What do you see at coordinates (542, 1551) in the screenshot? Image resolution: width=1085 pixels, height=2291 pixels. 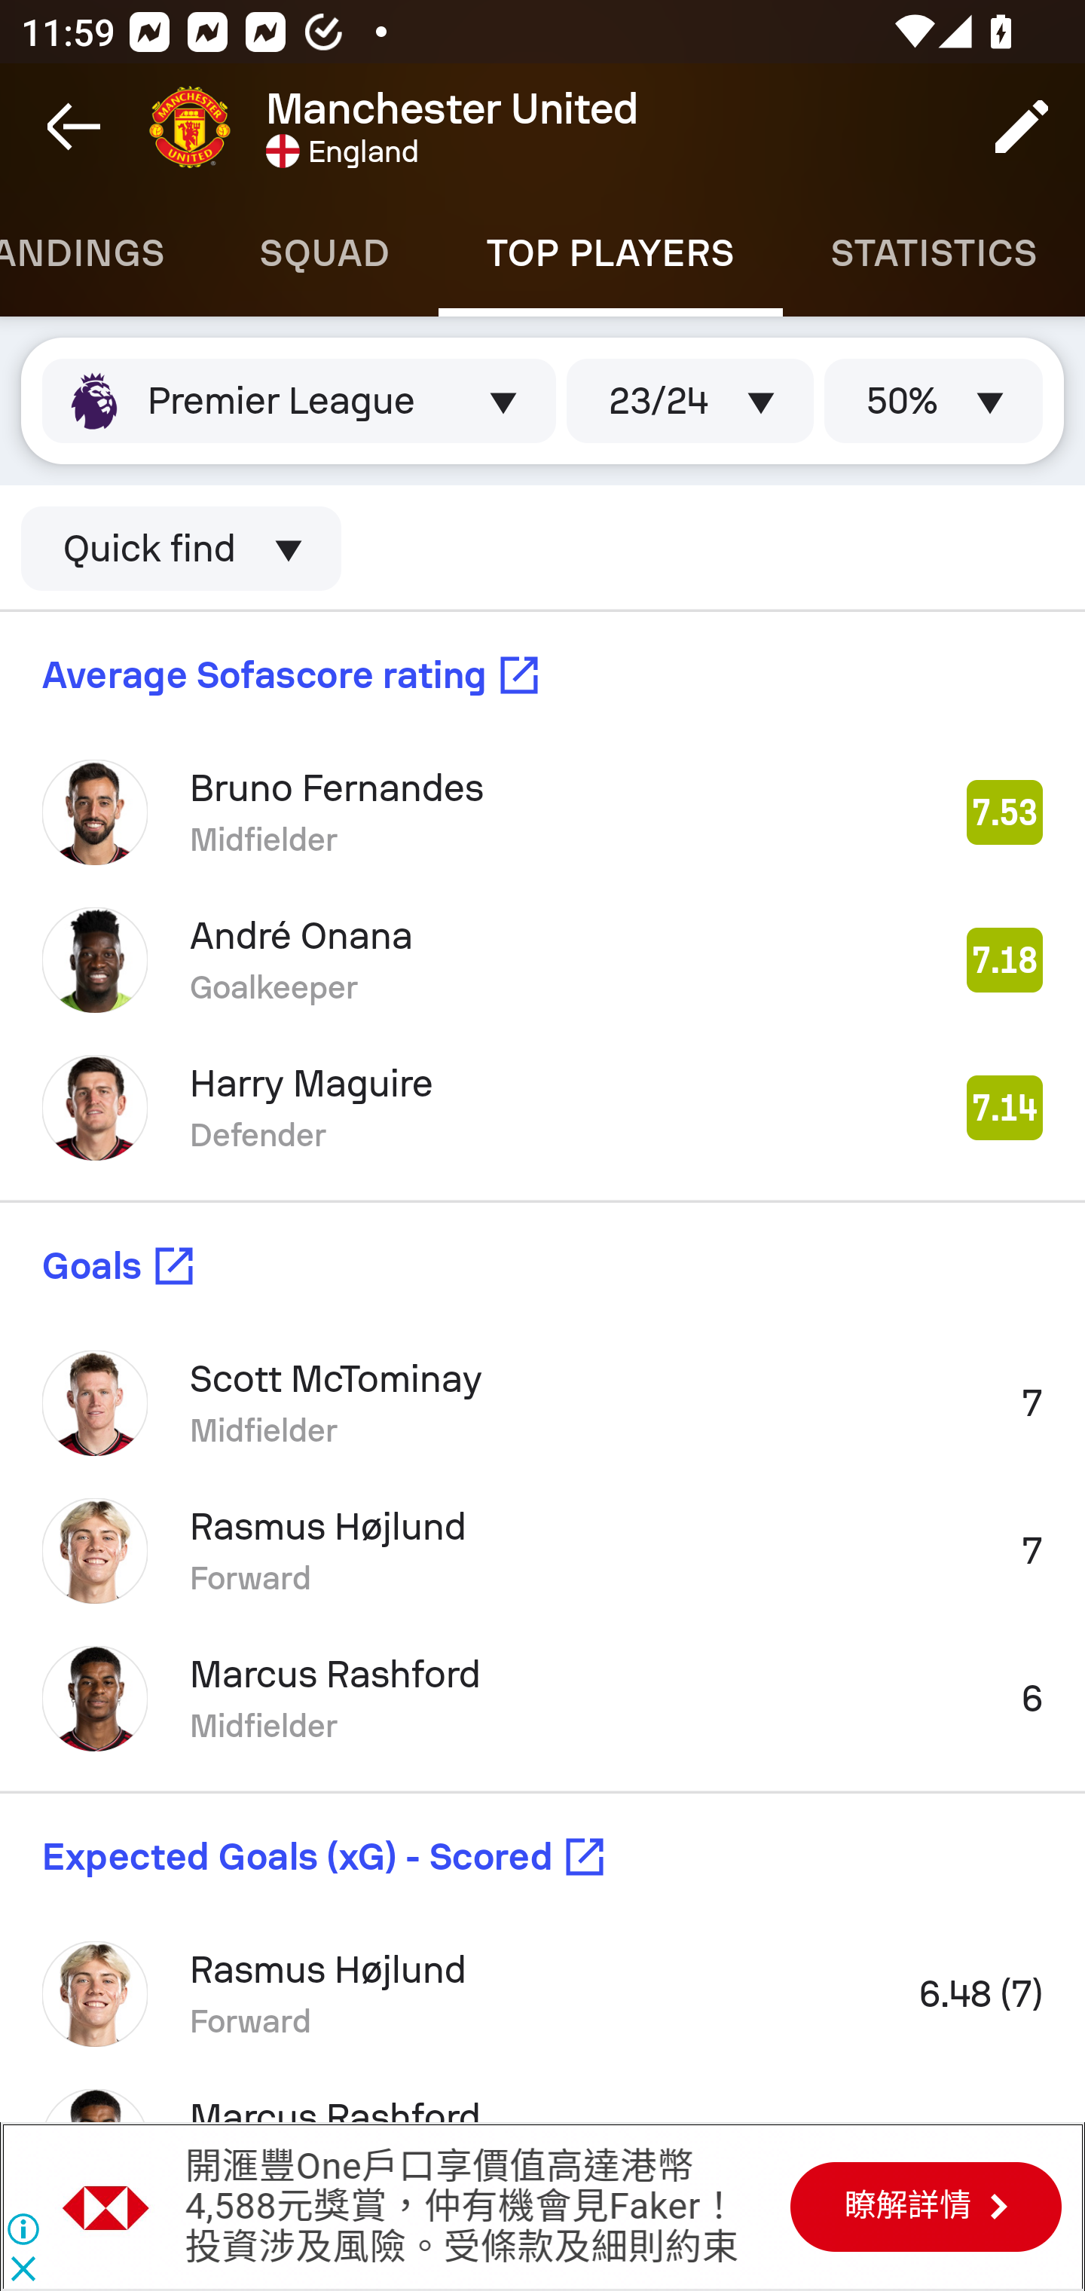 I see `Rasmus Højlund Forward 7` at bounding box center [542, 1551].